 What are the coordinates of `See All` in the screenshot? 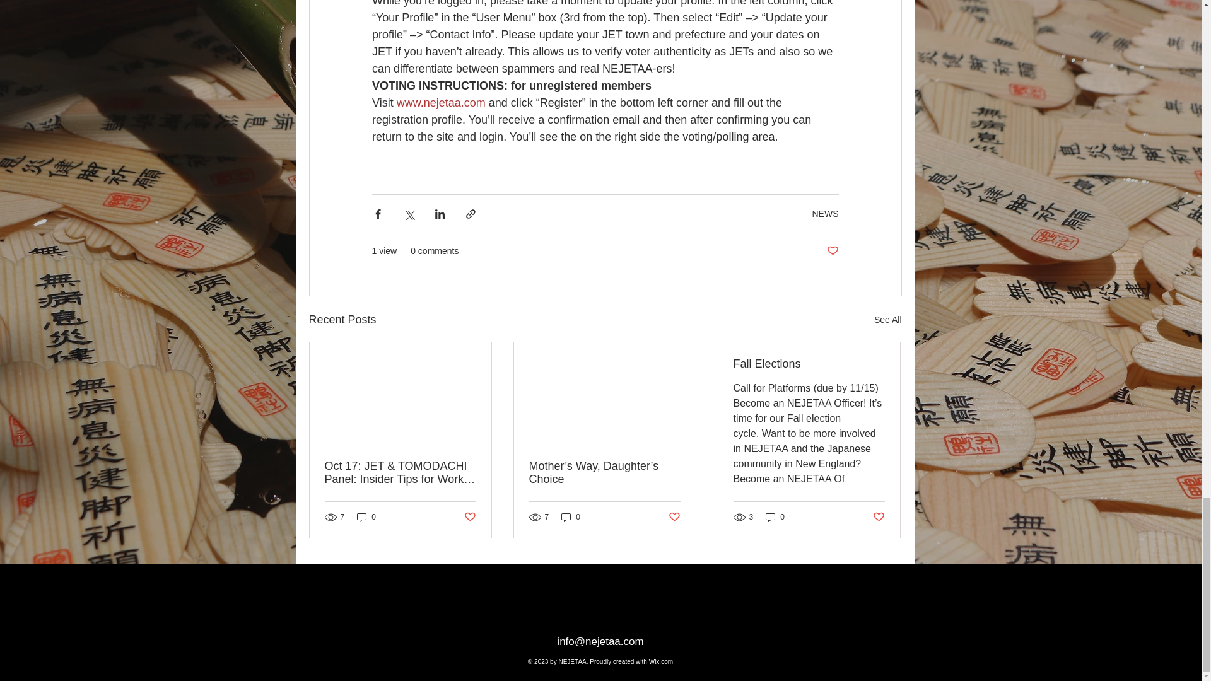 It's located at (888, 319).